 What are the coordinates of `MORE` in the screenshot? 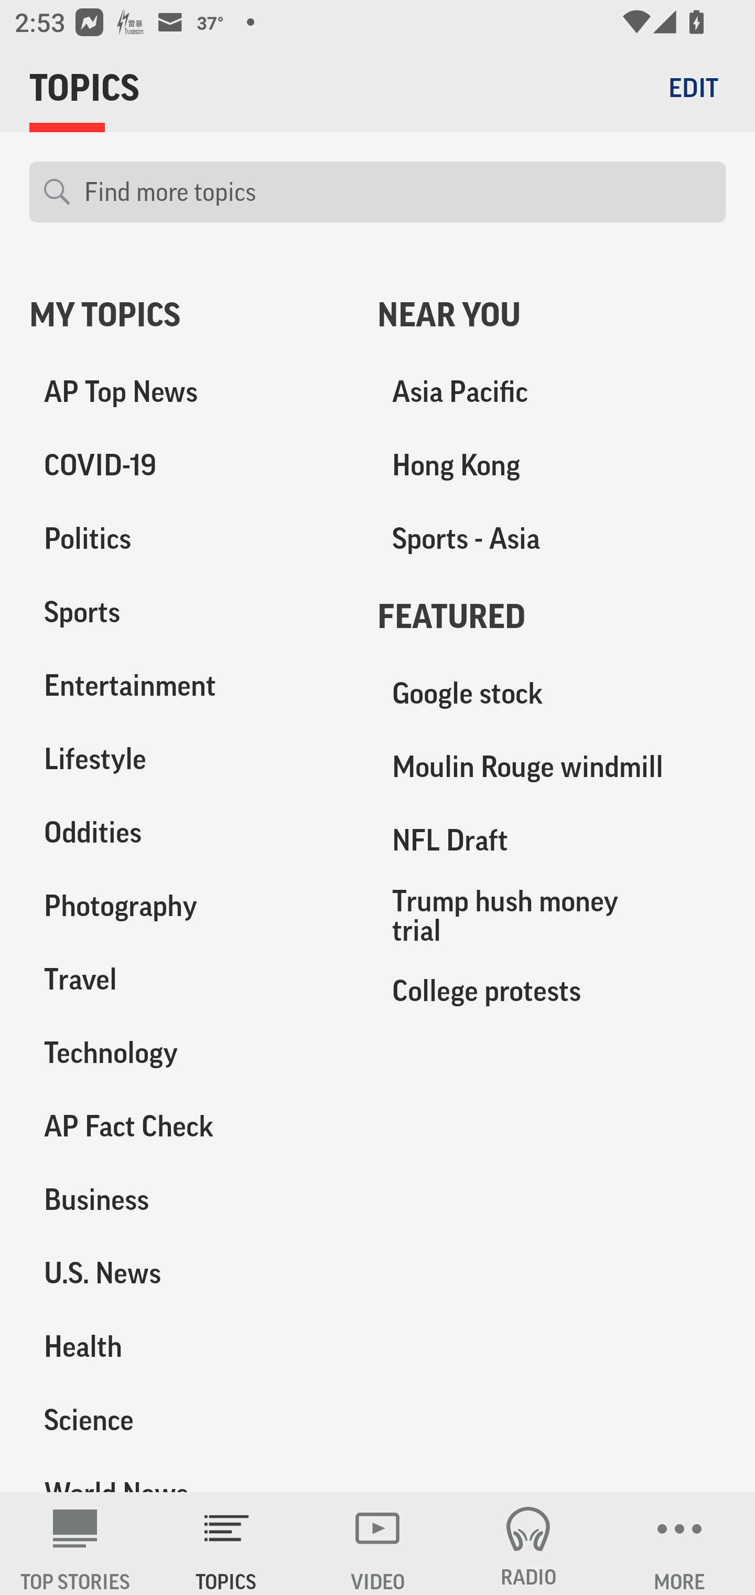 It's located at (679, 1544).